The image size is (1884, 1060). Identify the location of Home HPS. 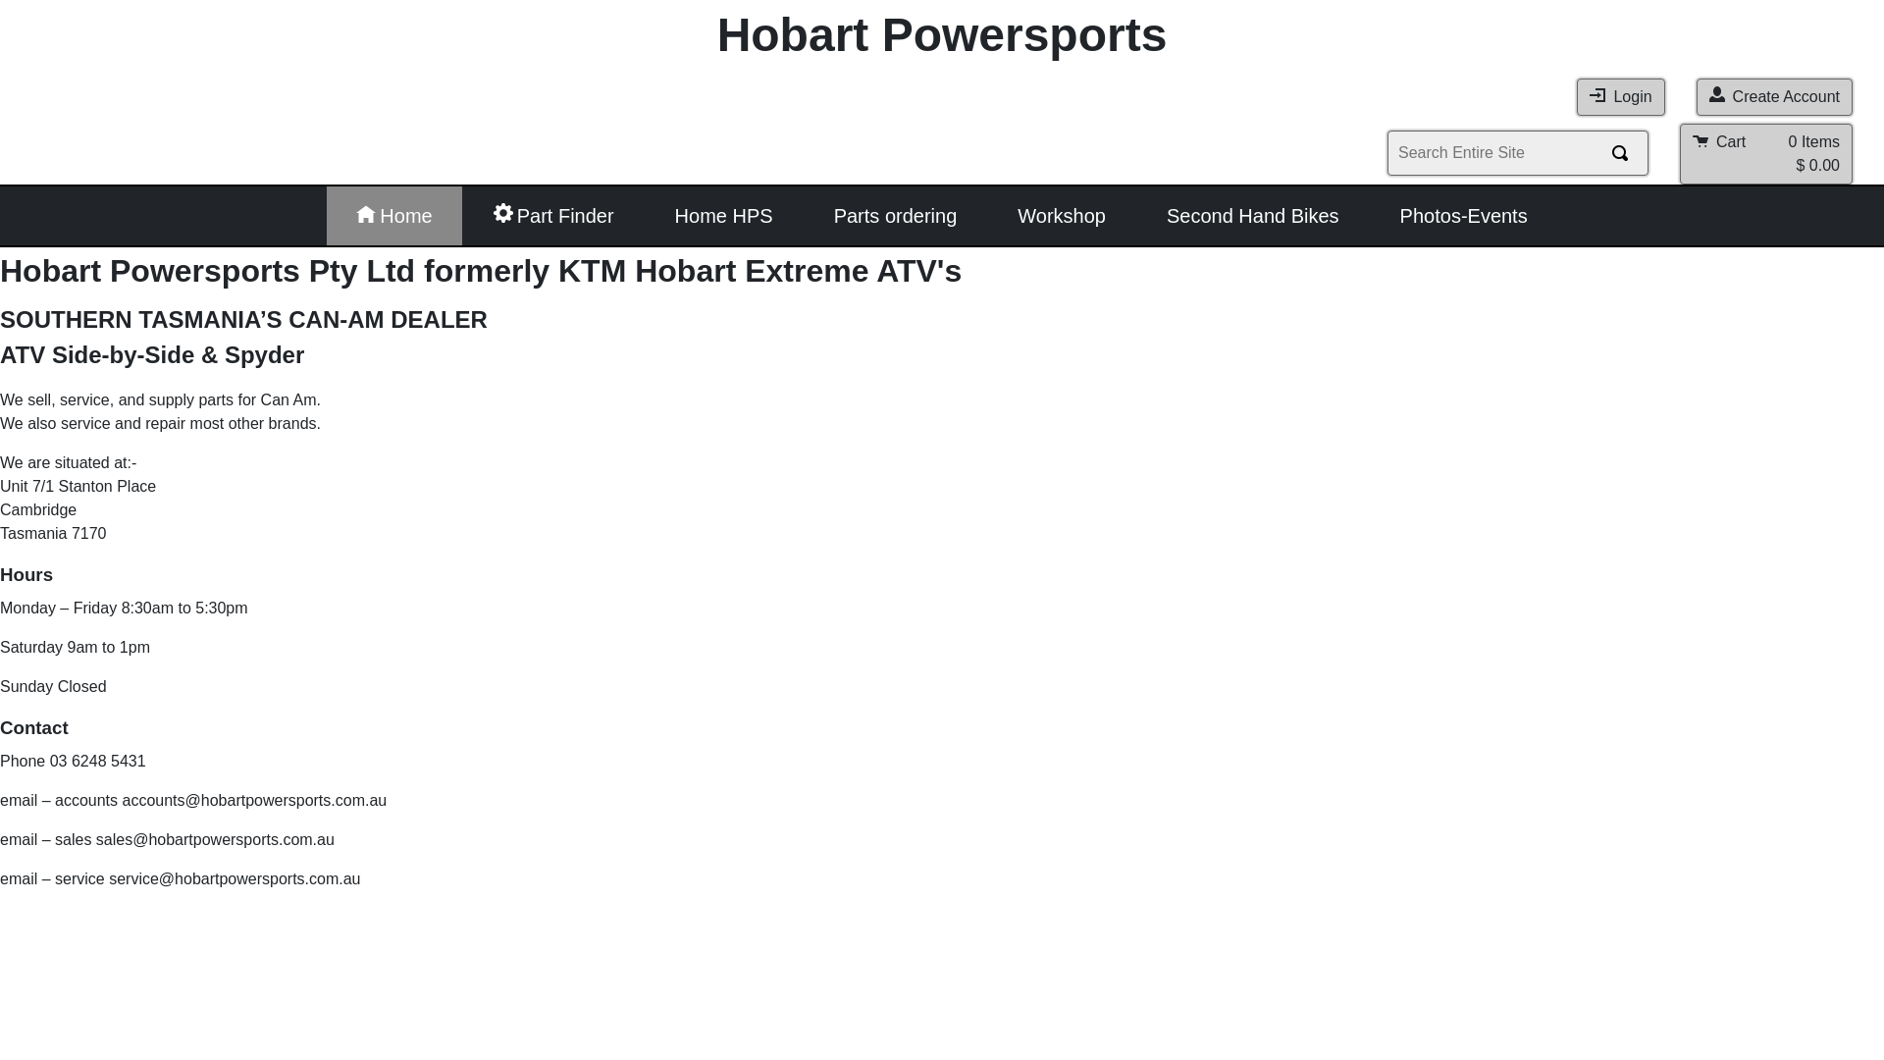
(724, 216).